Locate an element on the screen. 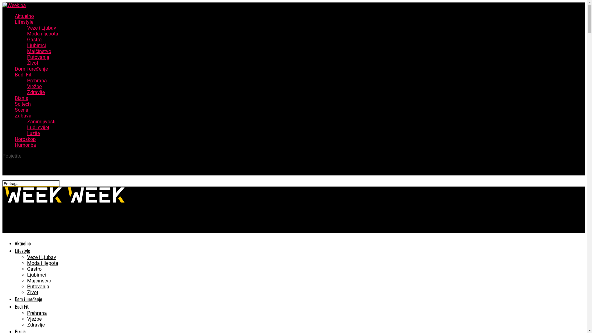  Prehrana is located at coordinates (37, 313).